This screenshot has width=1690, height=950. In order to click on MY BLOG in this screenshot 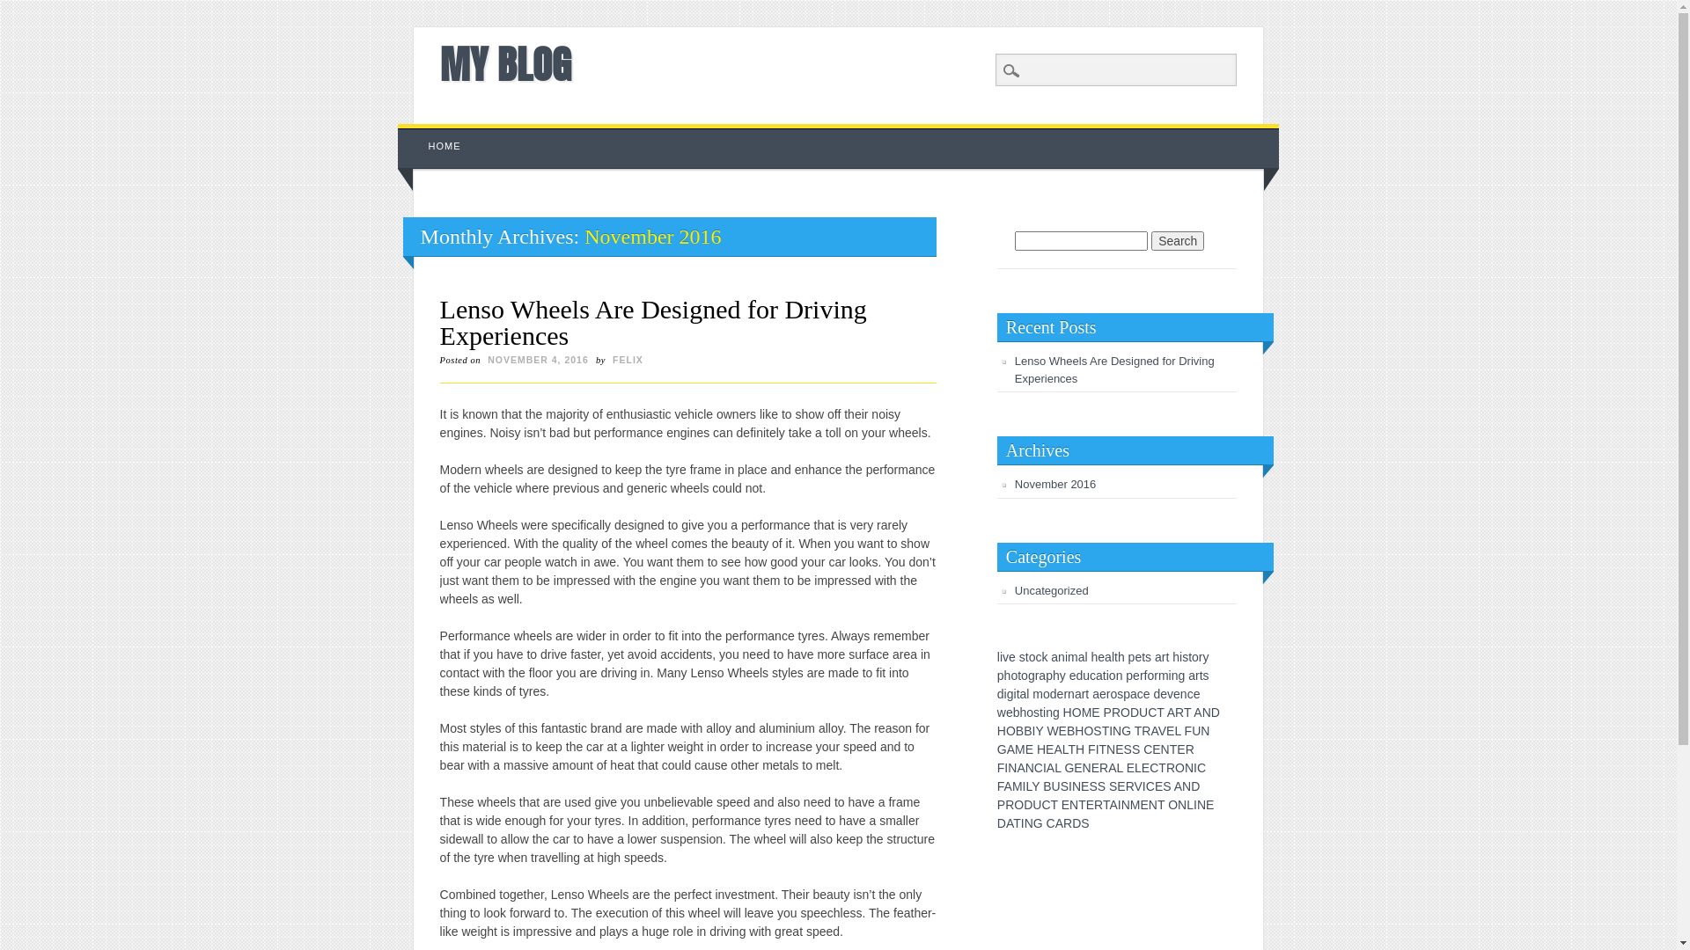, I will do `click(505, 63)`.